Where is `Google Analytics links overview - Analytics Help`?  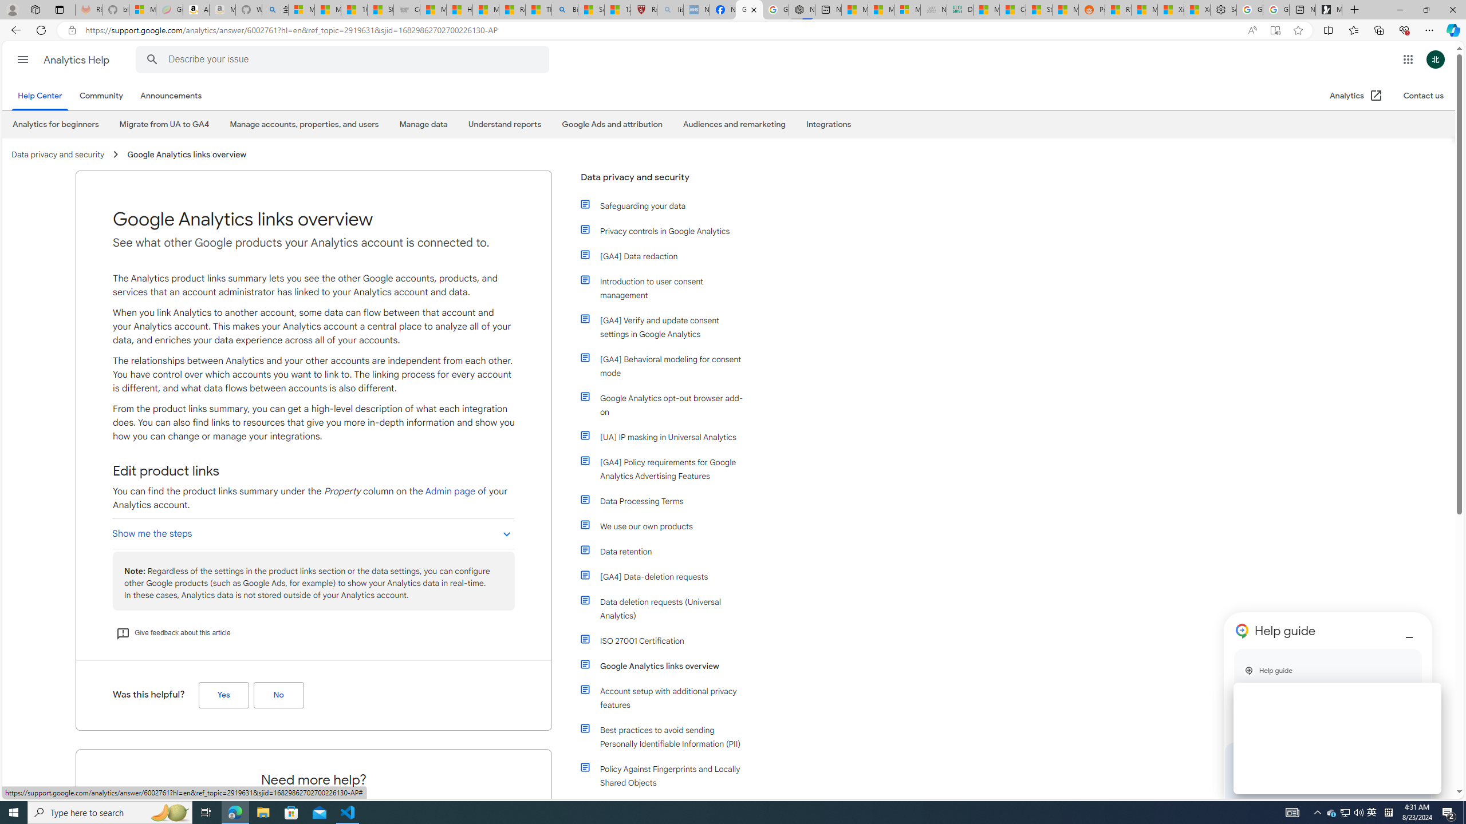 Google Analytics links overview - Analytics Help is located at coordinates (749, 10).